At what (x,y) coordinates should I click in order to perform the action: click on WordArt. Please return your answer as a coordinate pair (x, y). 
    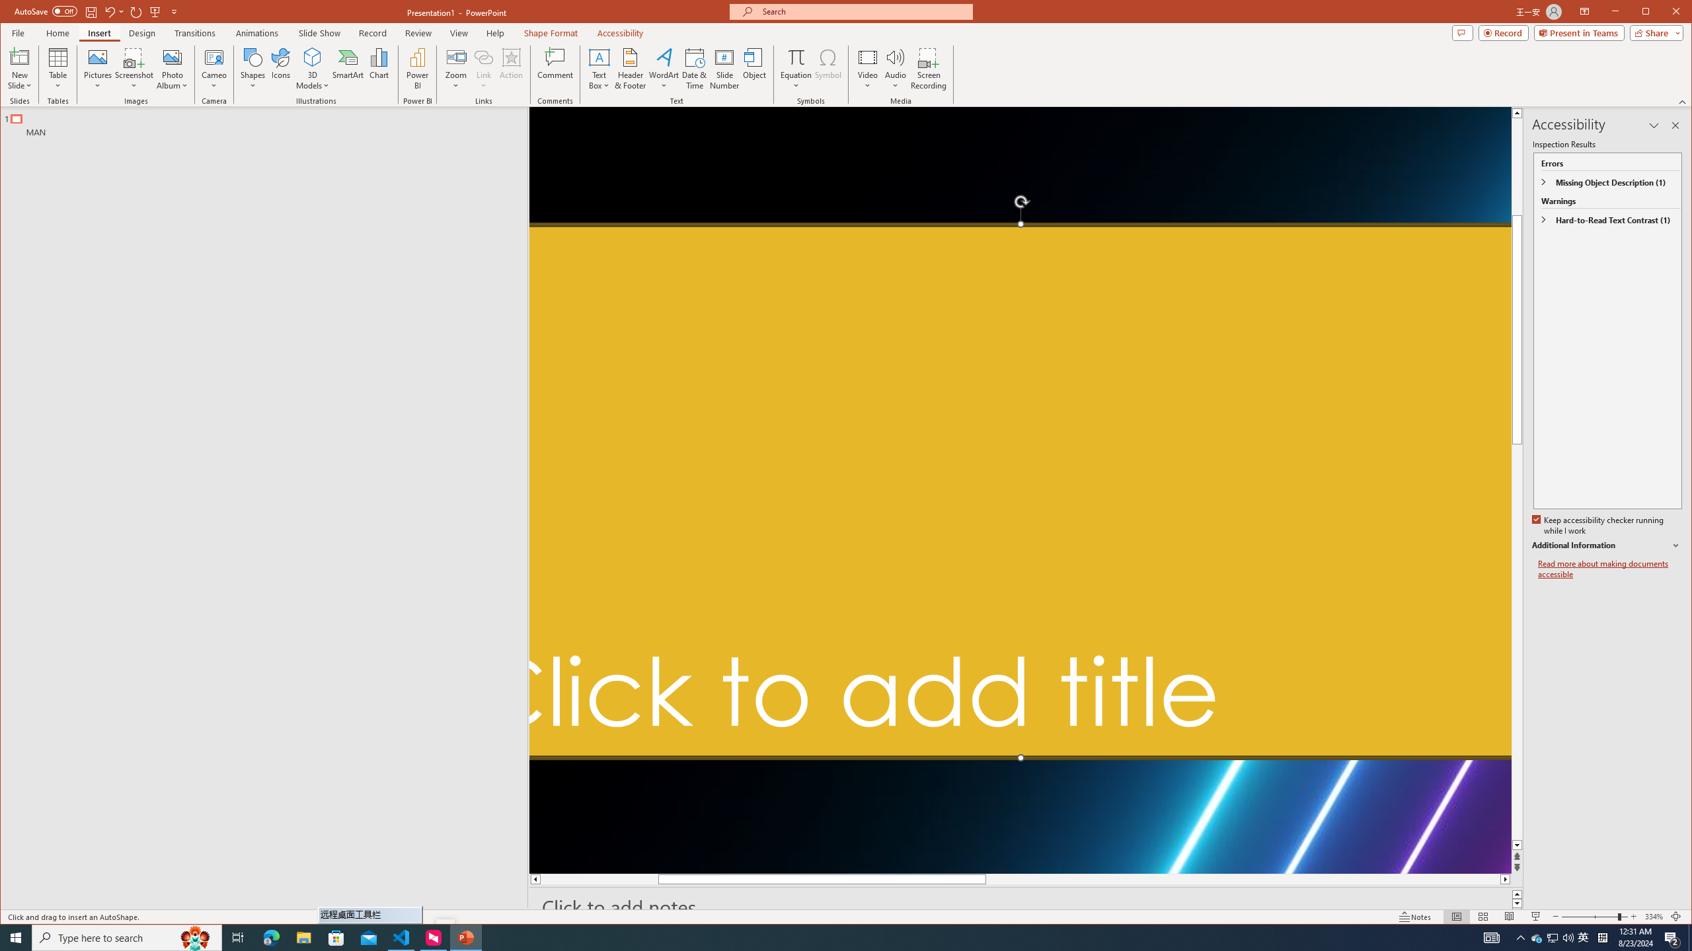
    Looking at the image, I should click on (664, 69).